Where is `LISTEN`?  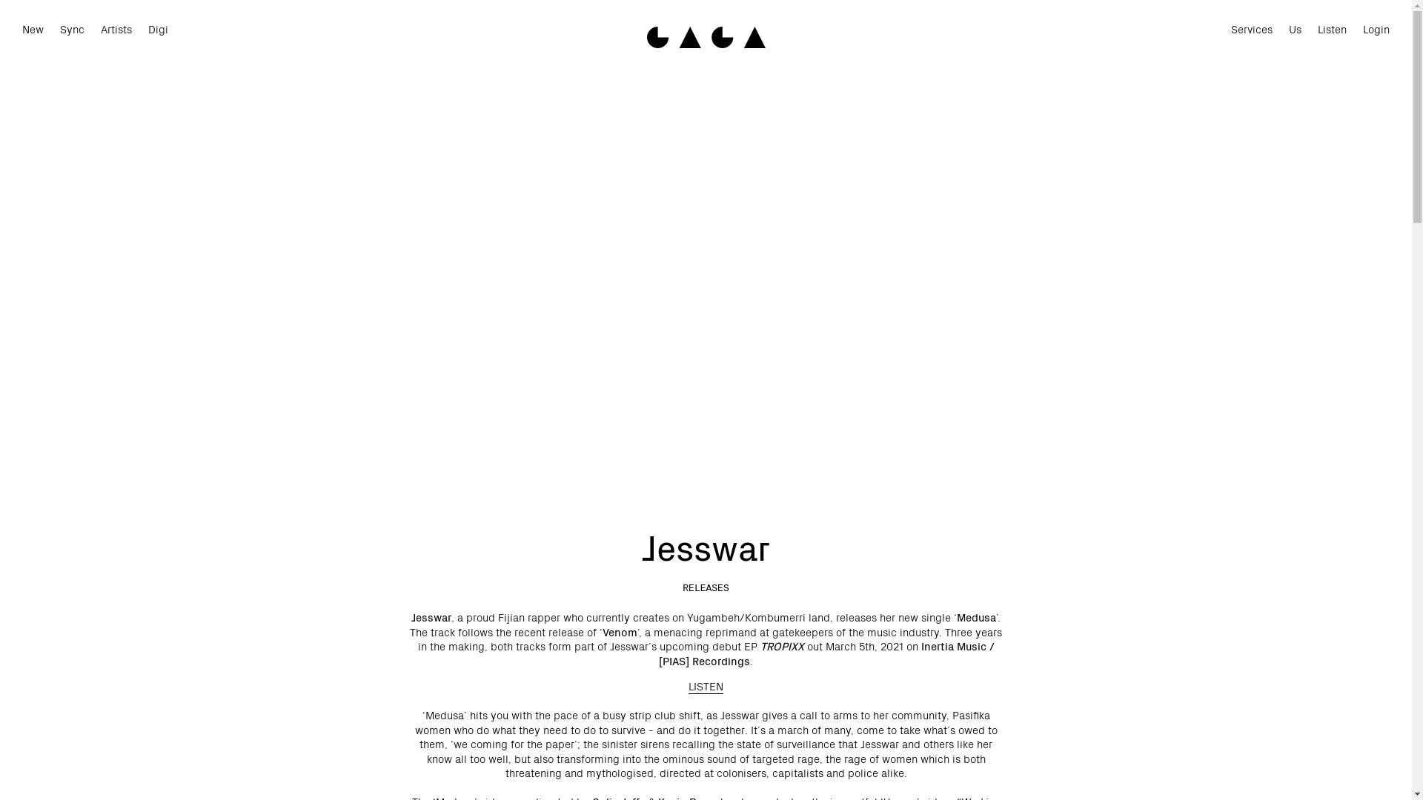
LISTEN is located at coordinates (706, 686).